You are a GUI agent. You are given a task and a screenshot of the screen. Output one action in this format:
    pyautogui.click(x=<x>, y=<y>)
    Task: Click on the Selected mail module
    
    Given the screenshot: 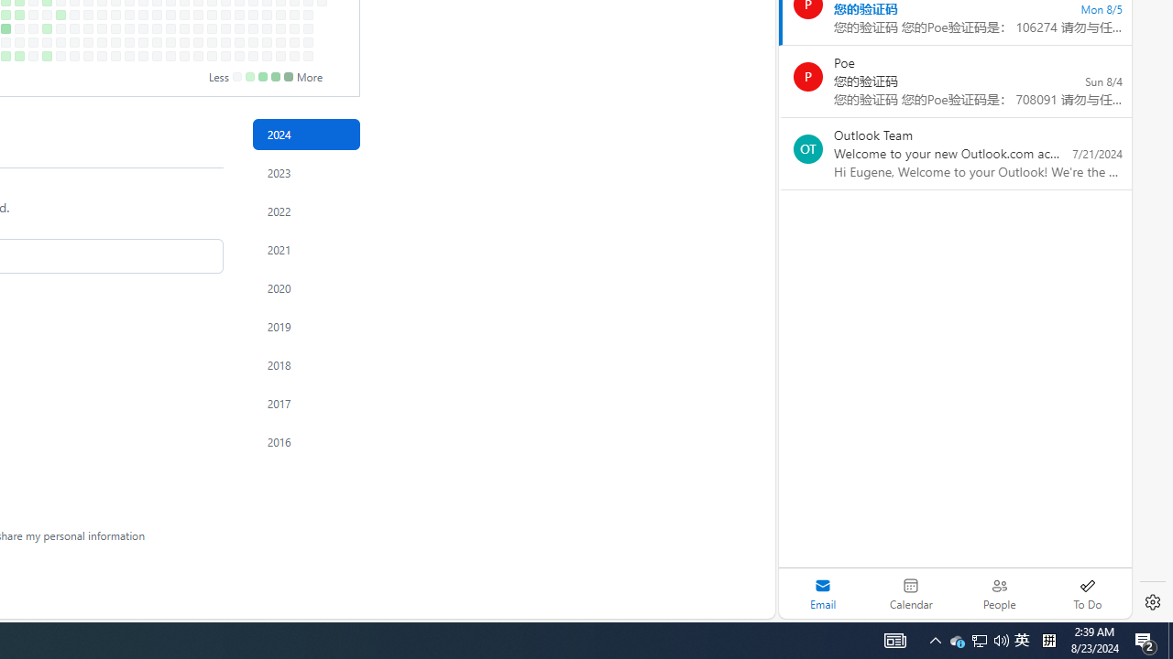 What is the action you would take?
    pyautogui.click(x=823, y=593)
    